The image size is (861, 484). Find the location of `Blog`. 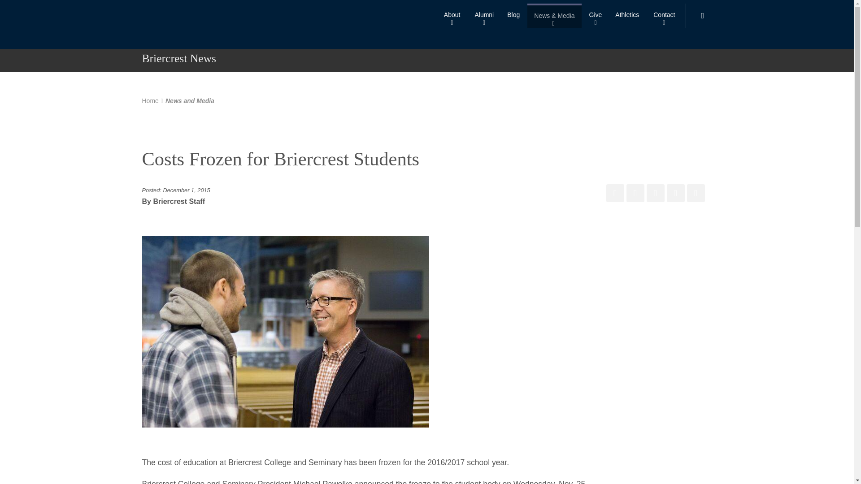

Blog is located at coordinates (513, 15).